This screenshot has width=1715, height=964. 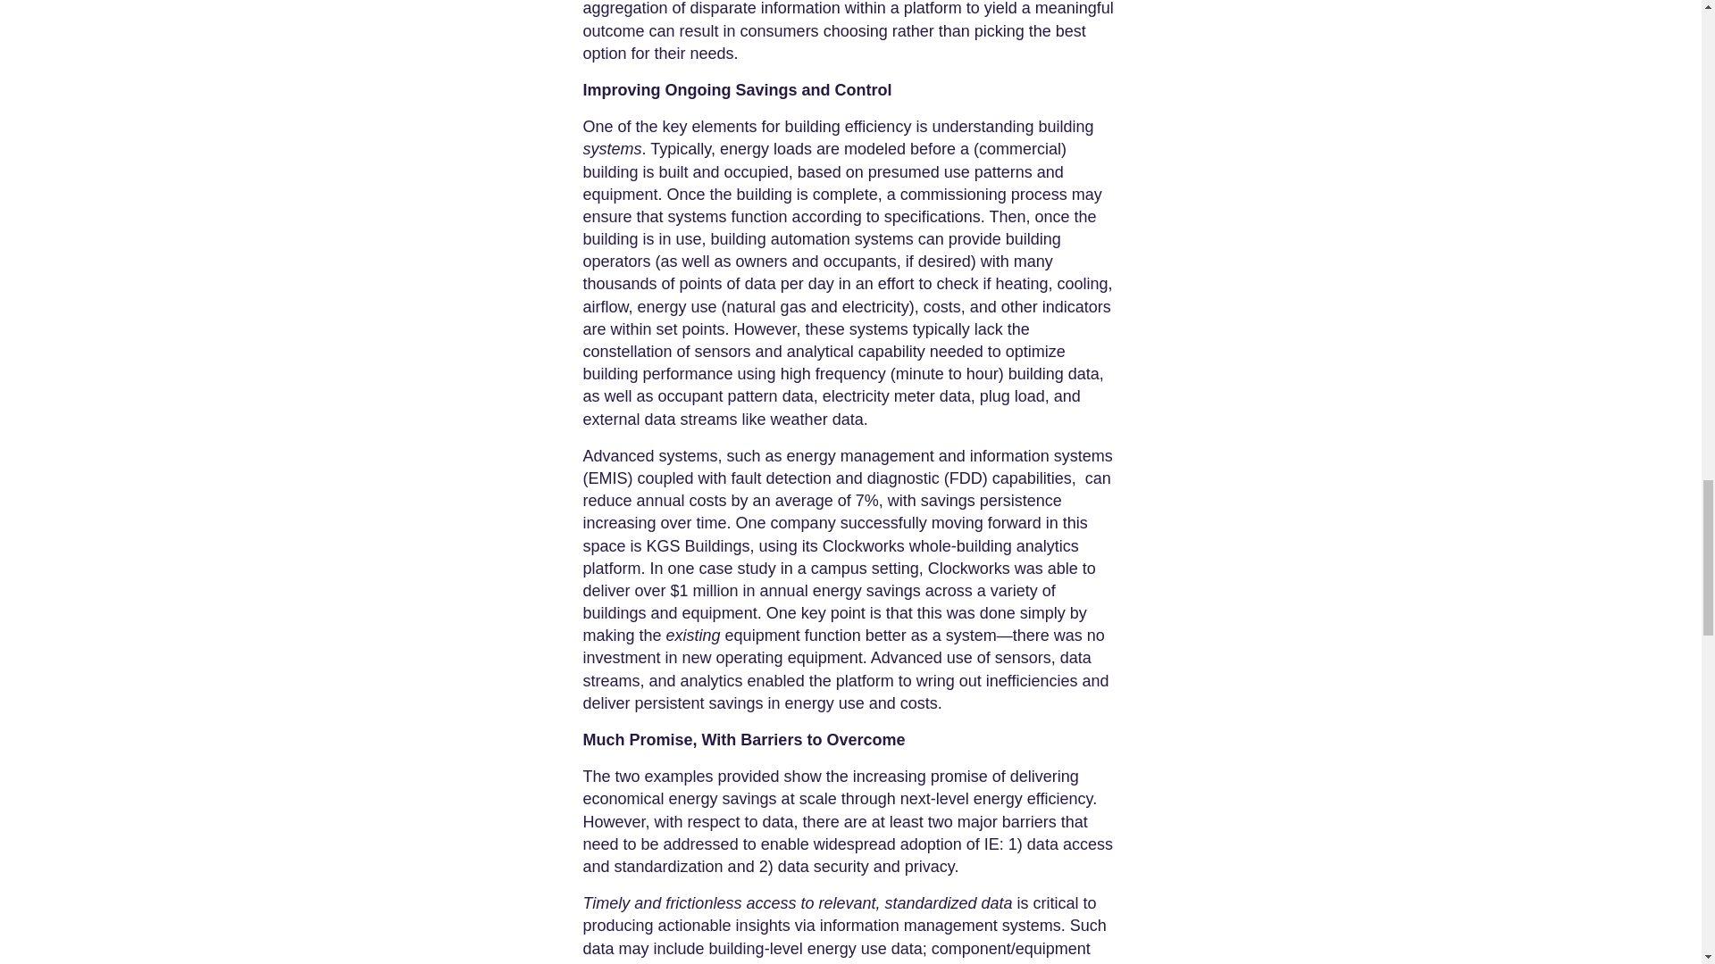 What do you see at coordinates (993, 798) in the screenshot?
I see `next-level energy efficiency` at bounding box center [993, 798].